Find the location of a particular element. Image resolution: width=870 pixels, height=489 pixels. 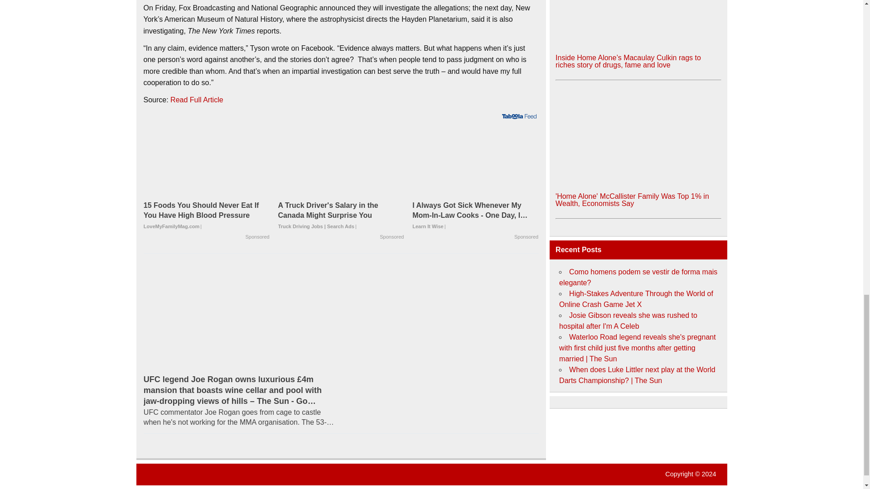

Sponsored is located at coordinates (391, 237).